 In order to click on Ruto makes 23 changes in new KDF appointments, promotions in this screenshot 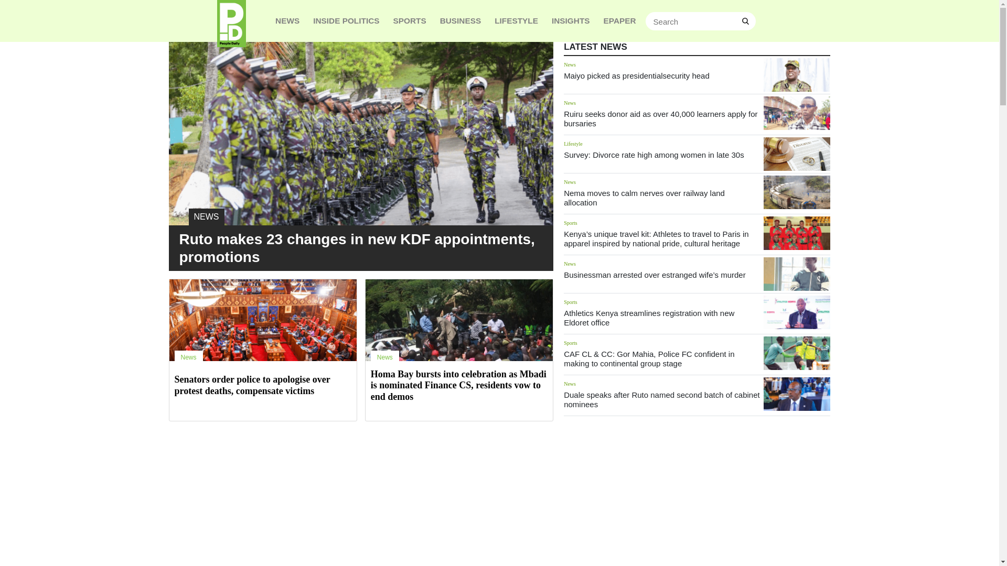, I will do `click(357, 248)`.